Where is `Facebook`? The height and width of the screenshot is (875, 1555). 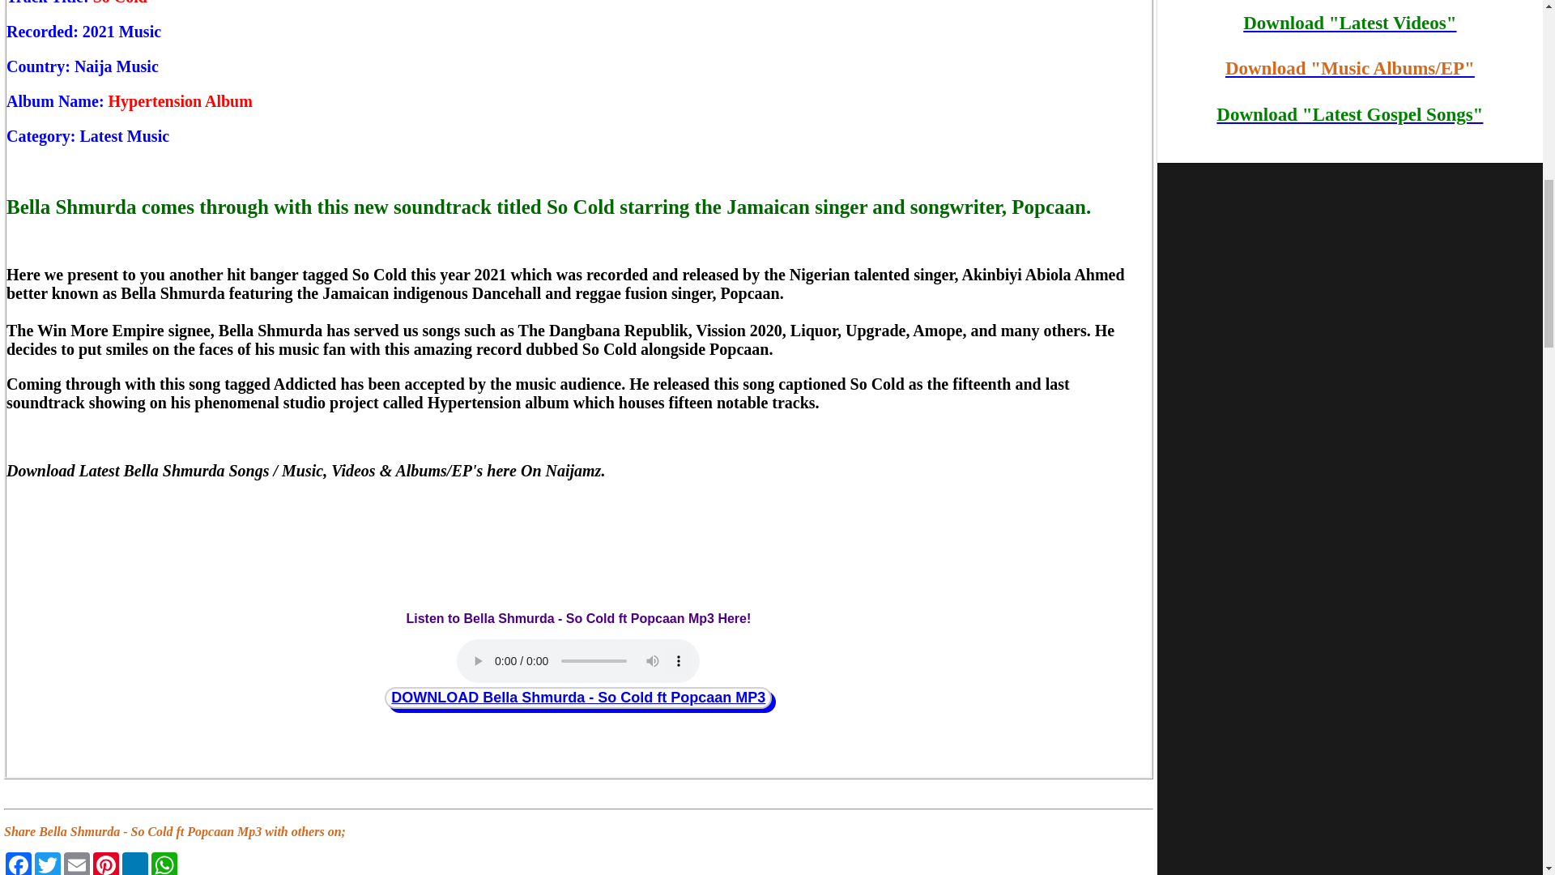 Facebook is located at coordinates (18, 864).